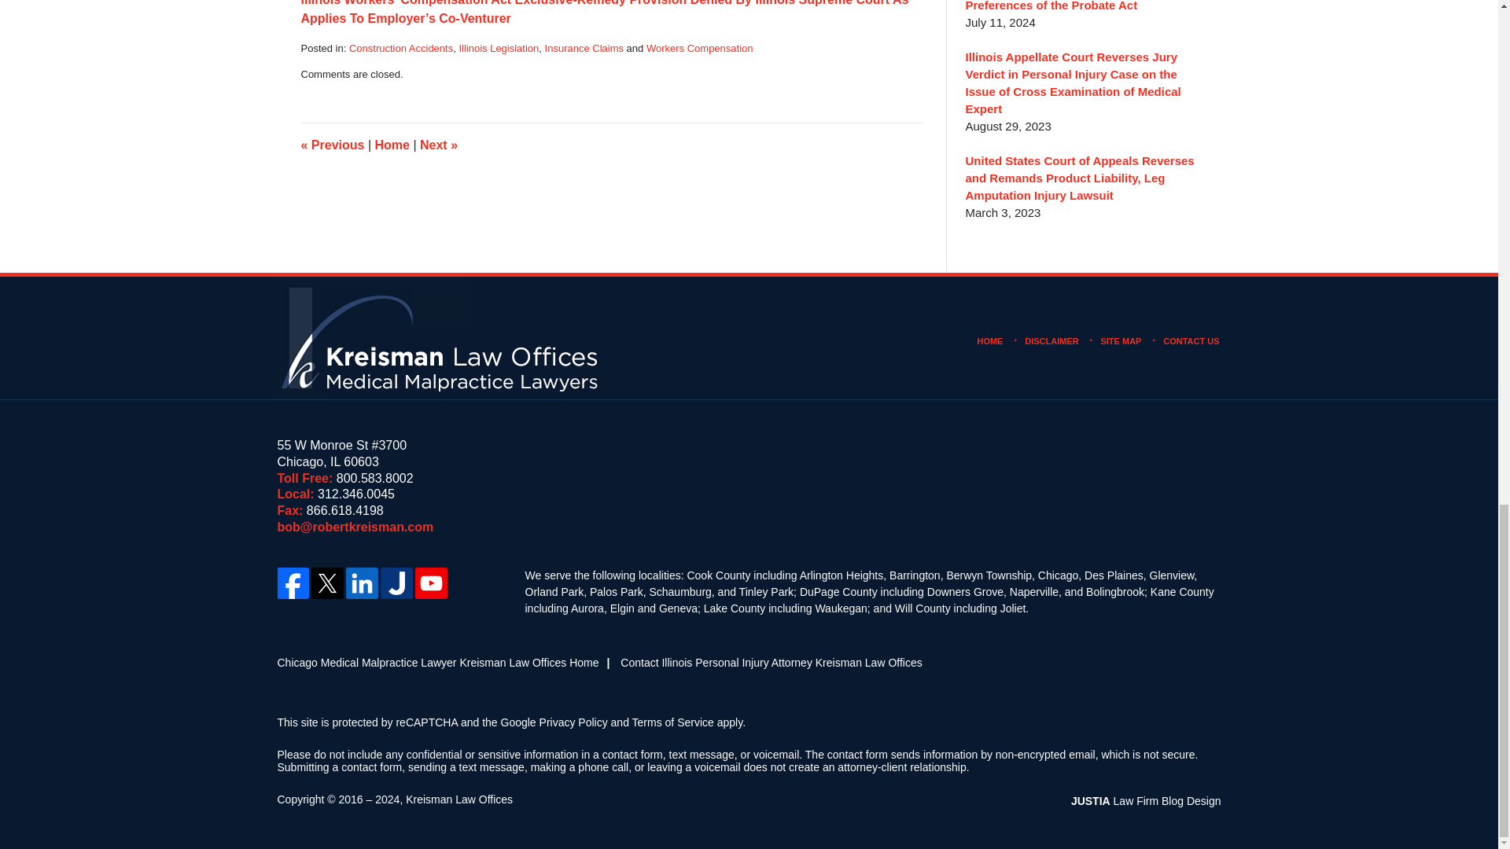  Describe the element at coordinates (361, 583) in the screenshot. I see `LinkedIn` at that location.